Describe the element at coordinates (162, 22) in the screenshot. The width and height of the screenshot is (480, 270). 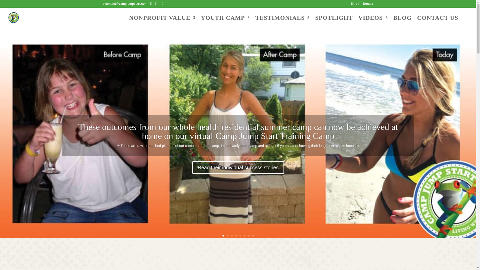
I see `NONPROFIT VALUE` at that location.